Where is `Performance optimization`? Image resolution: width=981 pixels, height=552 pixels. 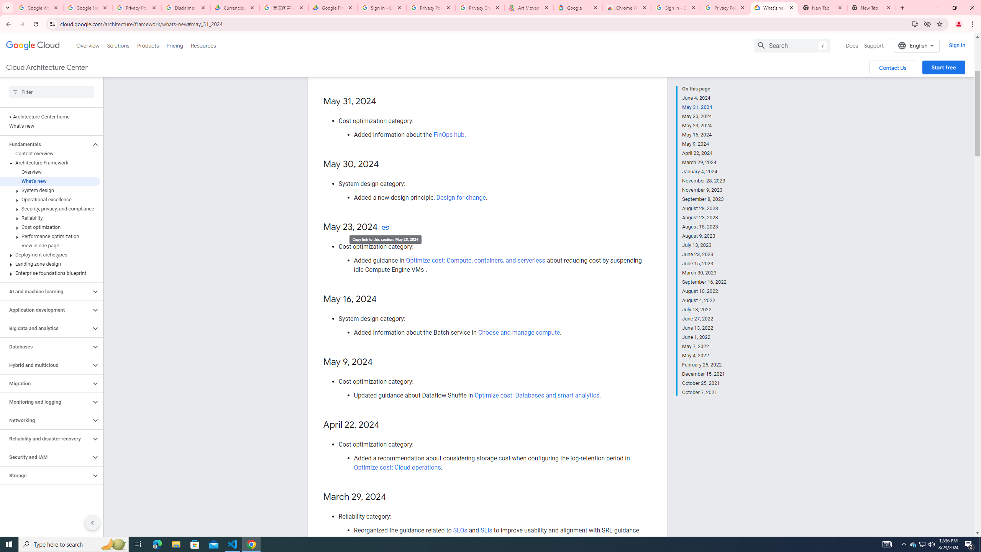
Performance optimization is located at coordinates (50, 236).